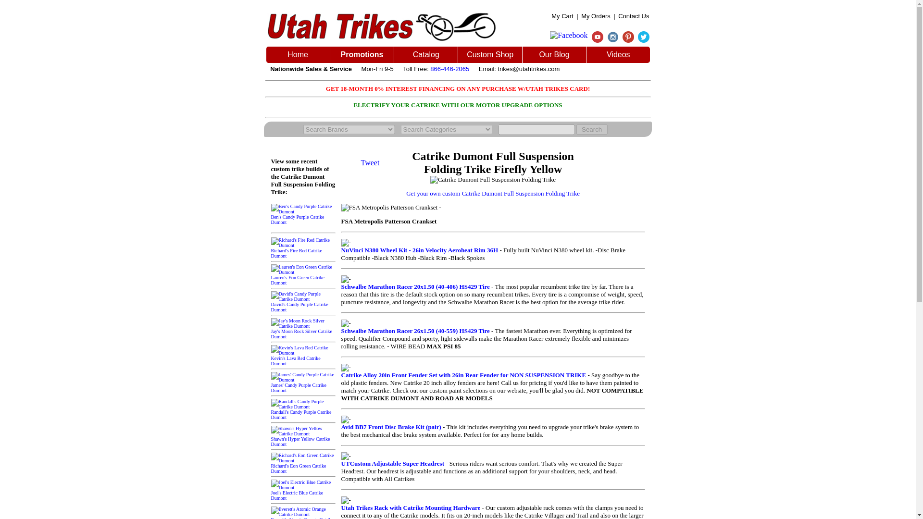 The height and width of the screenshot is (519, 923). Describe the element at coordinates (303, 493) in the screenshot. I see `Joel's Electric Blue Catrike Dumont` at that location.